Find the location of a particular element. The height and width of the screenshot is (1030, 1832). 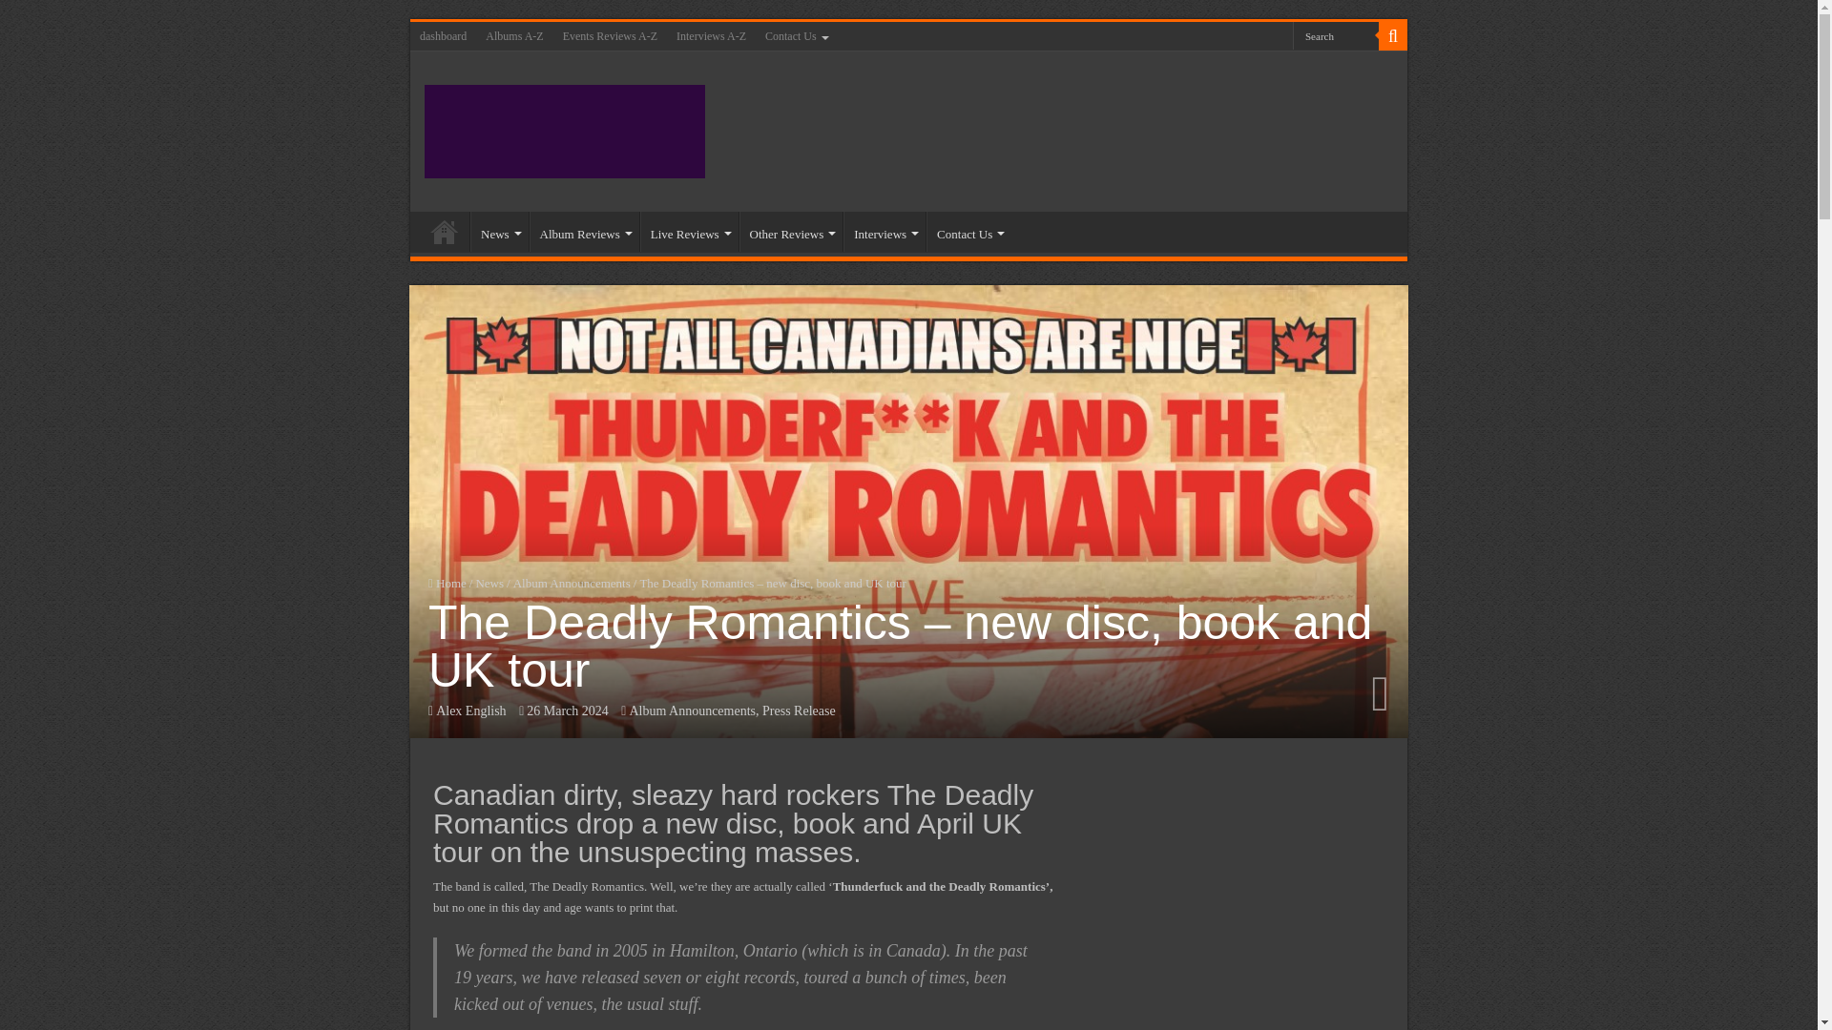

PlanetMosh is located at coordinates (565, 128).